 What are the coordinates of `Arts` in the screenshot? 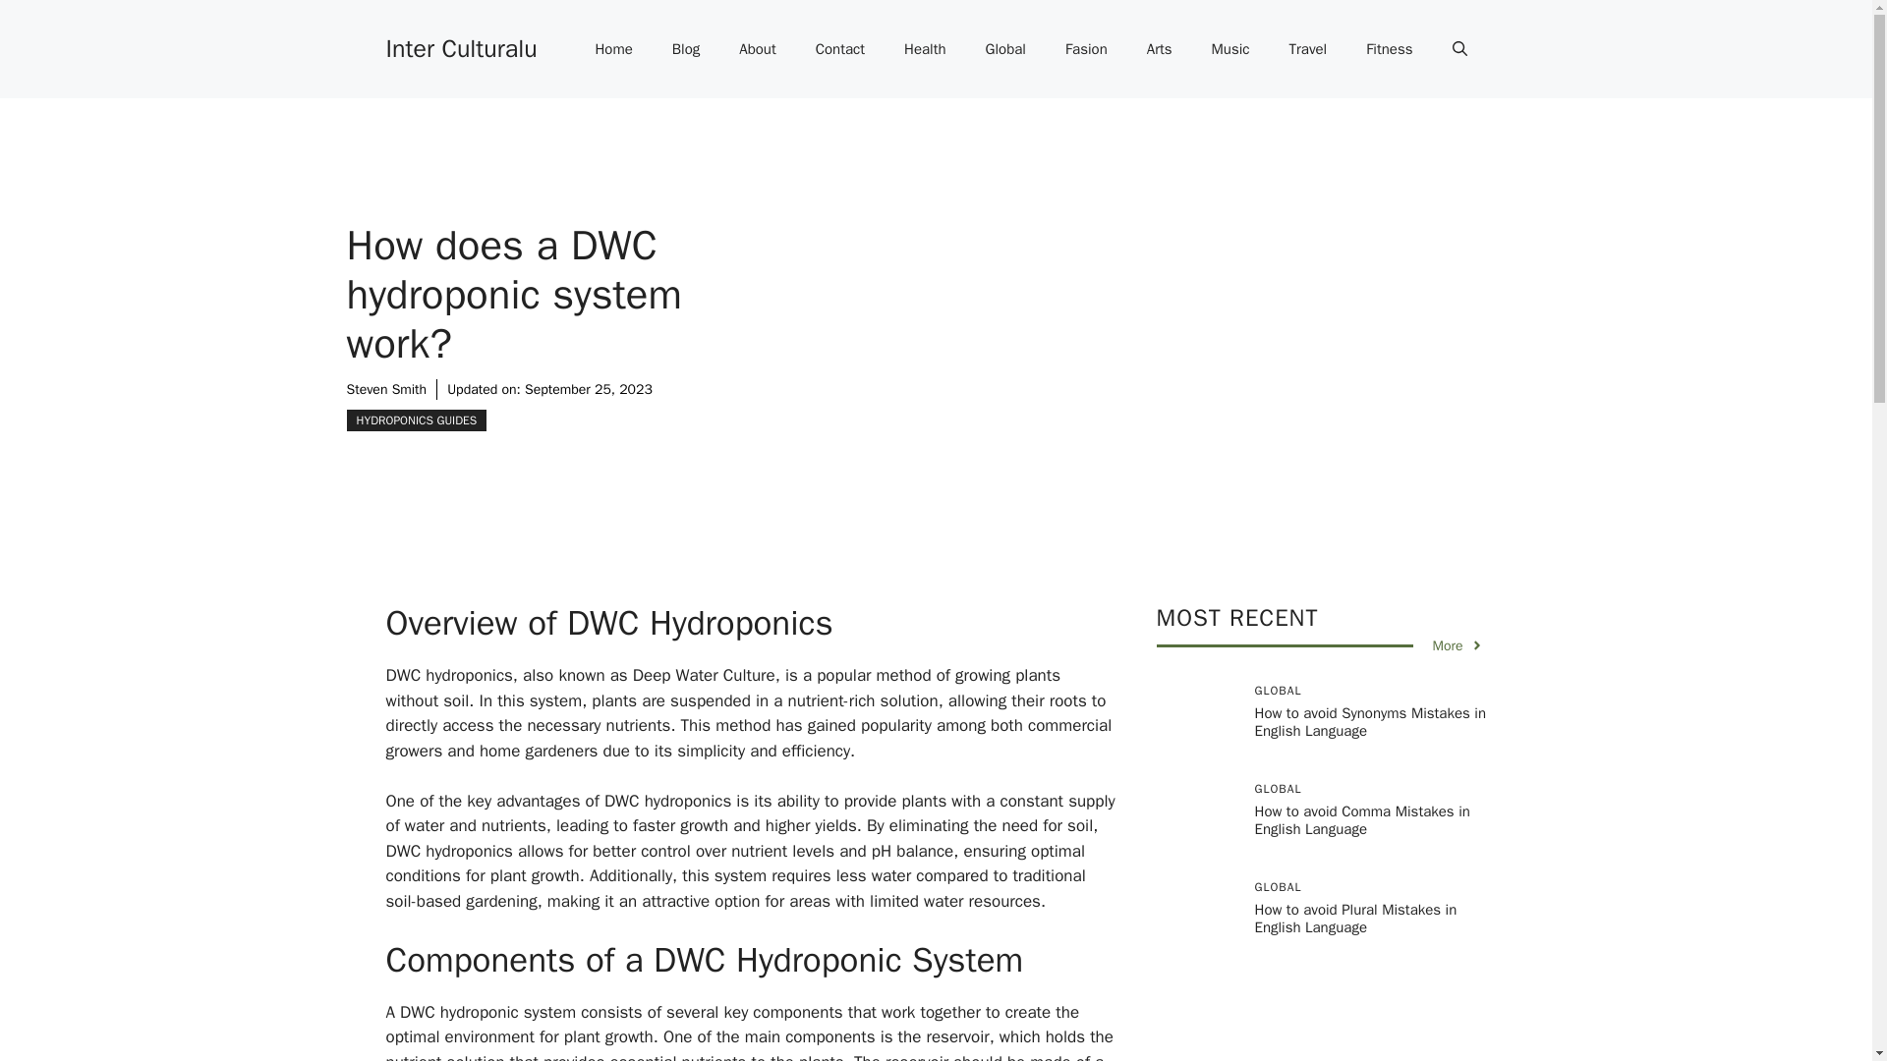 It's located at (1160, 49).